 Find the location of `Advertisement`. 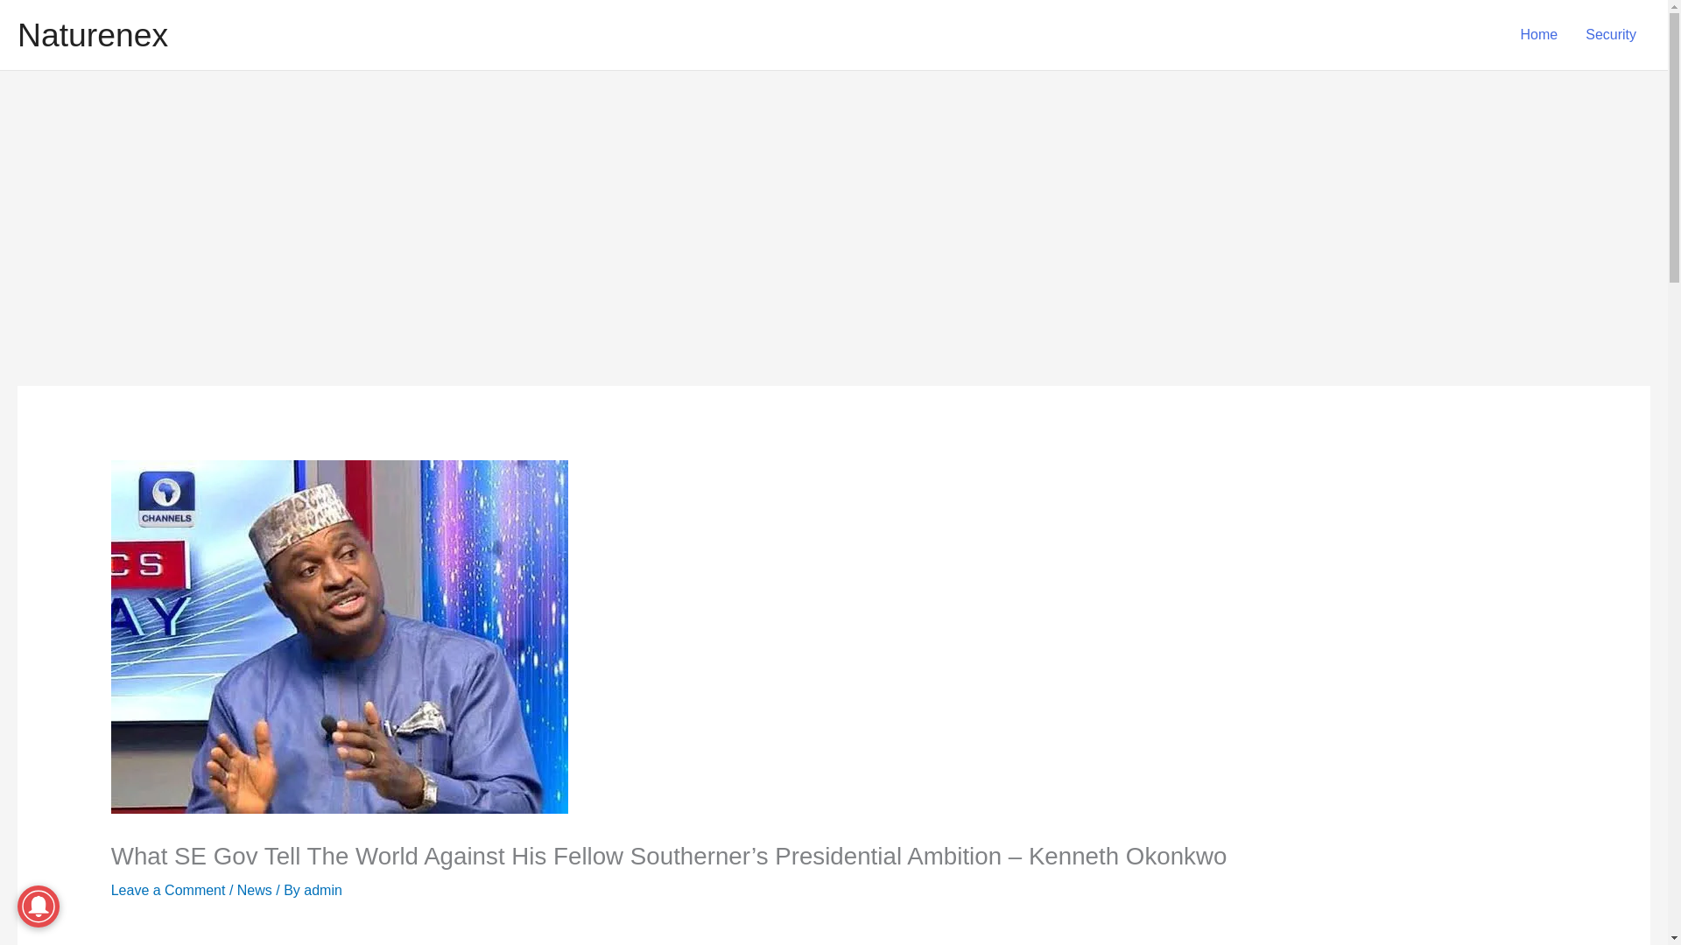

Advertisement is located at coordinates (596, 936).